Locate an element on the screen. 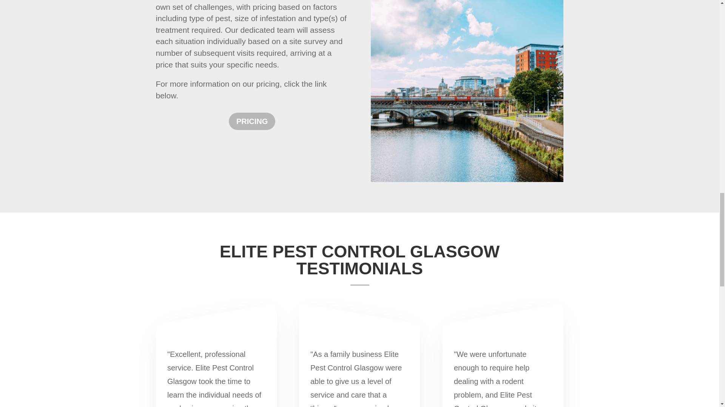  PRICING is located at coordinates (252, 121).